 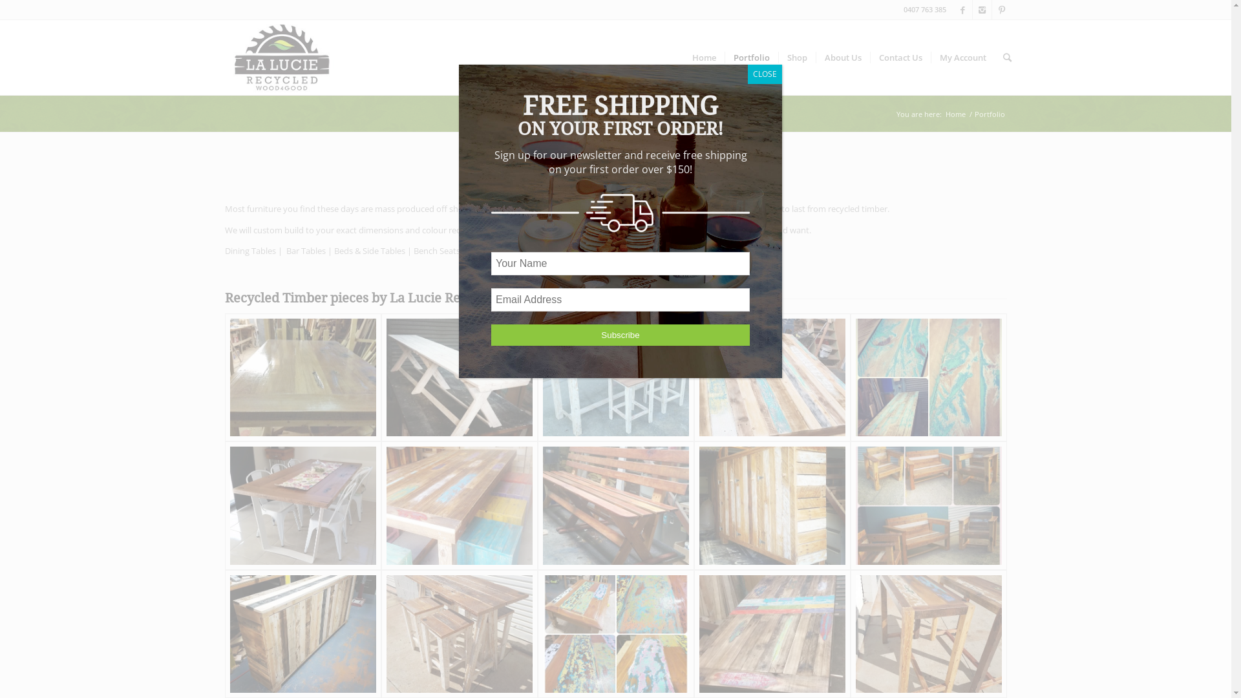 What do you see at coordinates (460, 377) in the screenshot?
I see `Whitewash Bench Seat` at bounding box center [460, 377].